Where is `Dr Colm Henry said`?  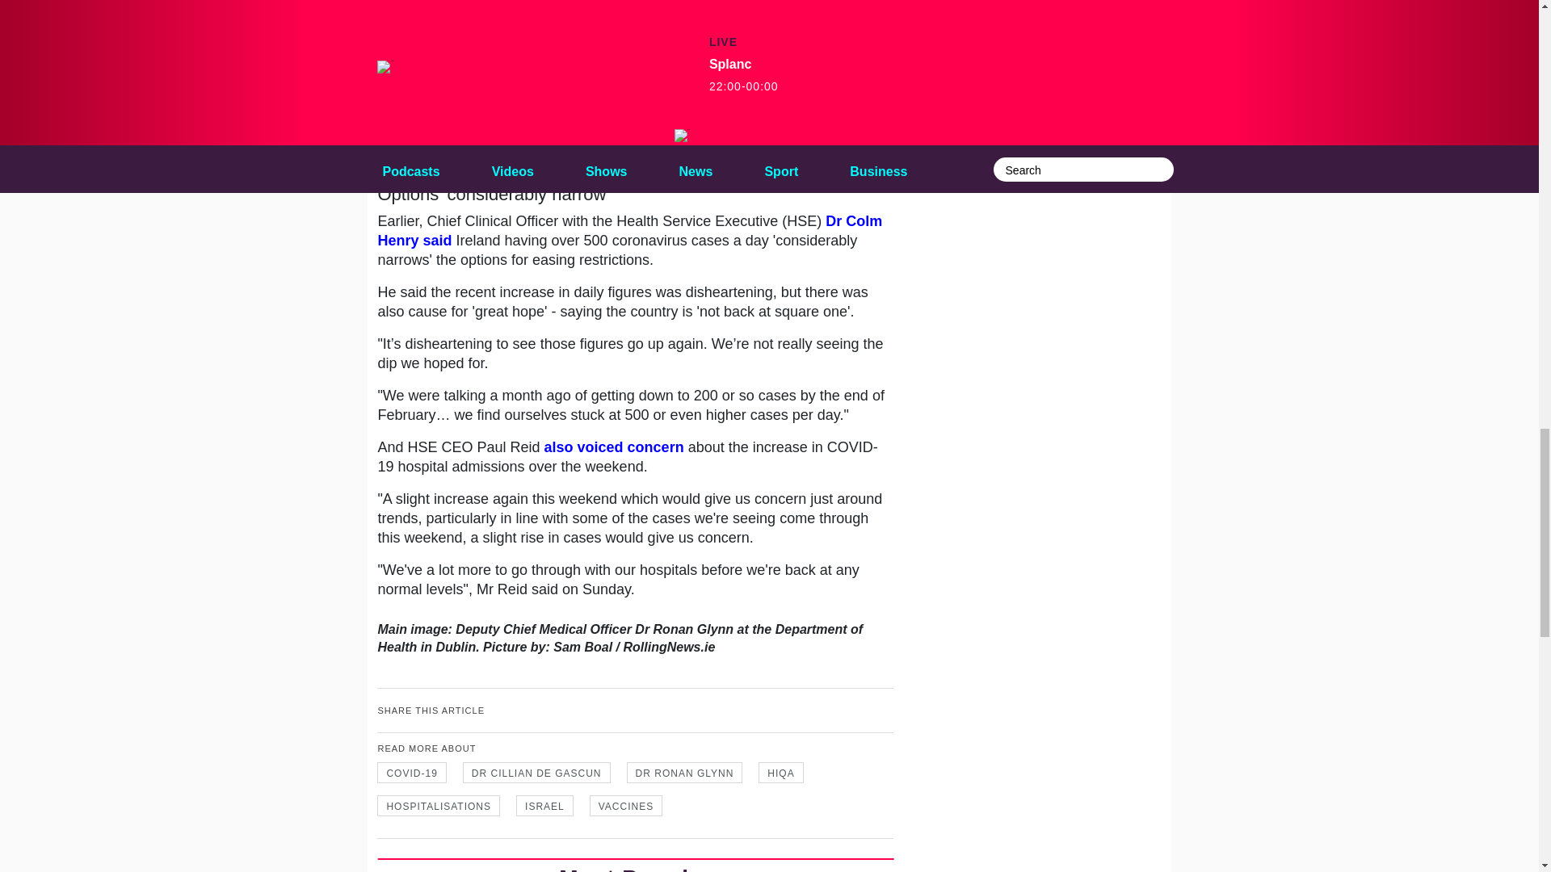
Dr Colm Henry said is located at coordinates (629, 230).